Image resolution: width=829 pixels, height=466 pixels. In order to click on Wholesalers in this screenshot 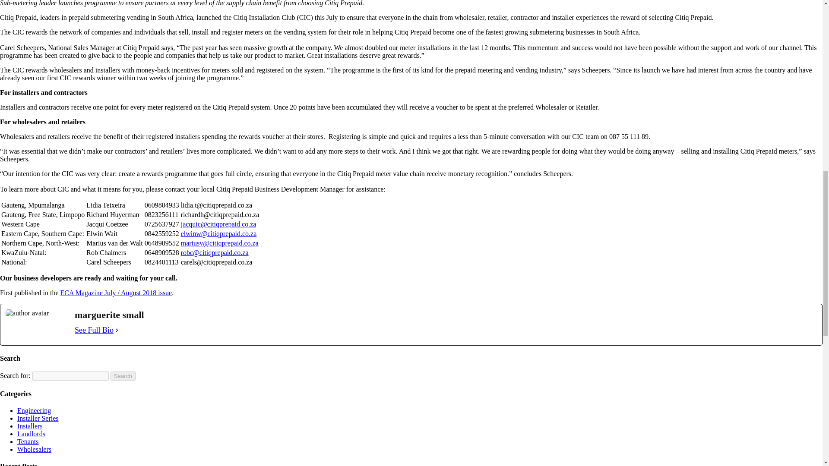, I will do `click(35, 449)`.